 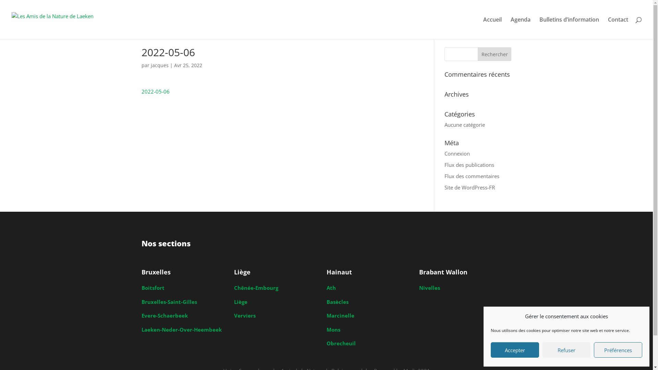 What do you see at coordinates (331, 288) in the screenshot?
I see `Ath` at bounding box center [331, 288].